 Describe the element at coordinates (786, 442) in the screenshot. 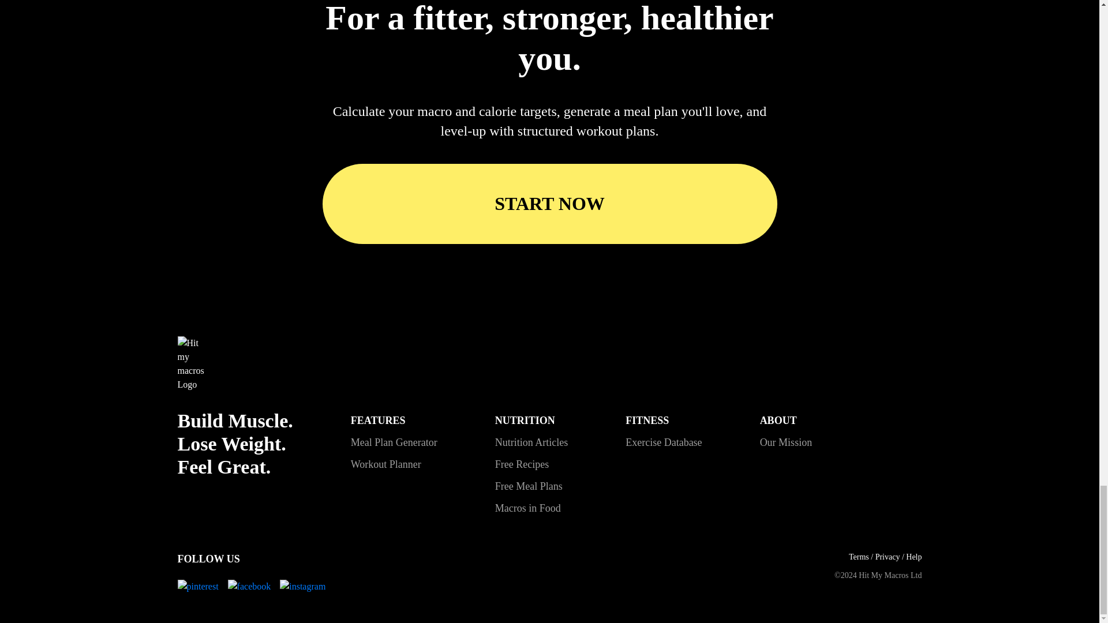

I see `Our Mission` at that location.